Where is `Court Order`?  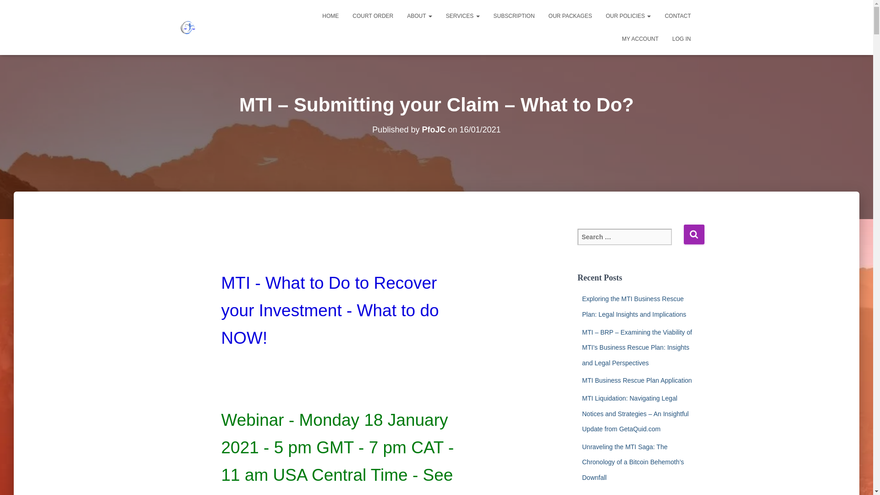
Court Order is located at coordinates (373, 16).